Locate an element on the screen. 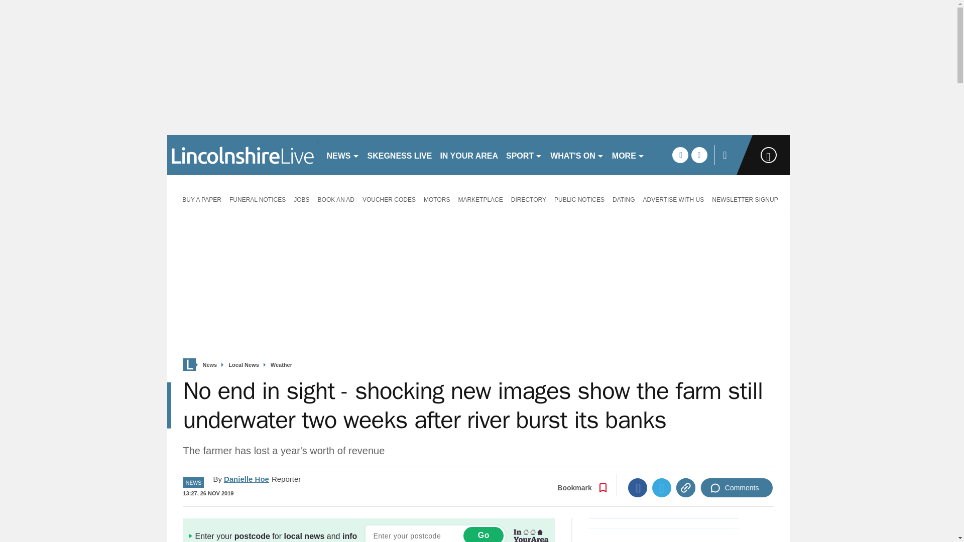  Facebook is located at coordinates (638, 488).